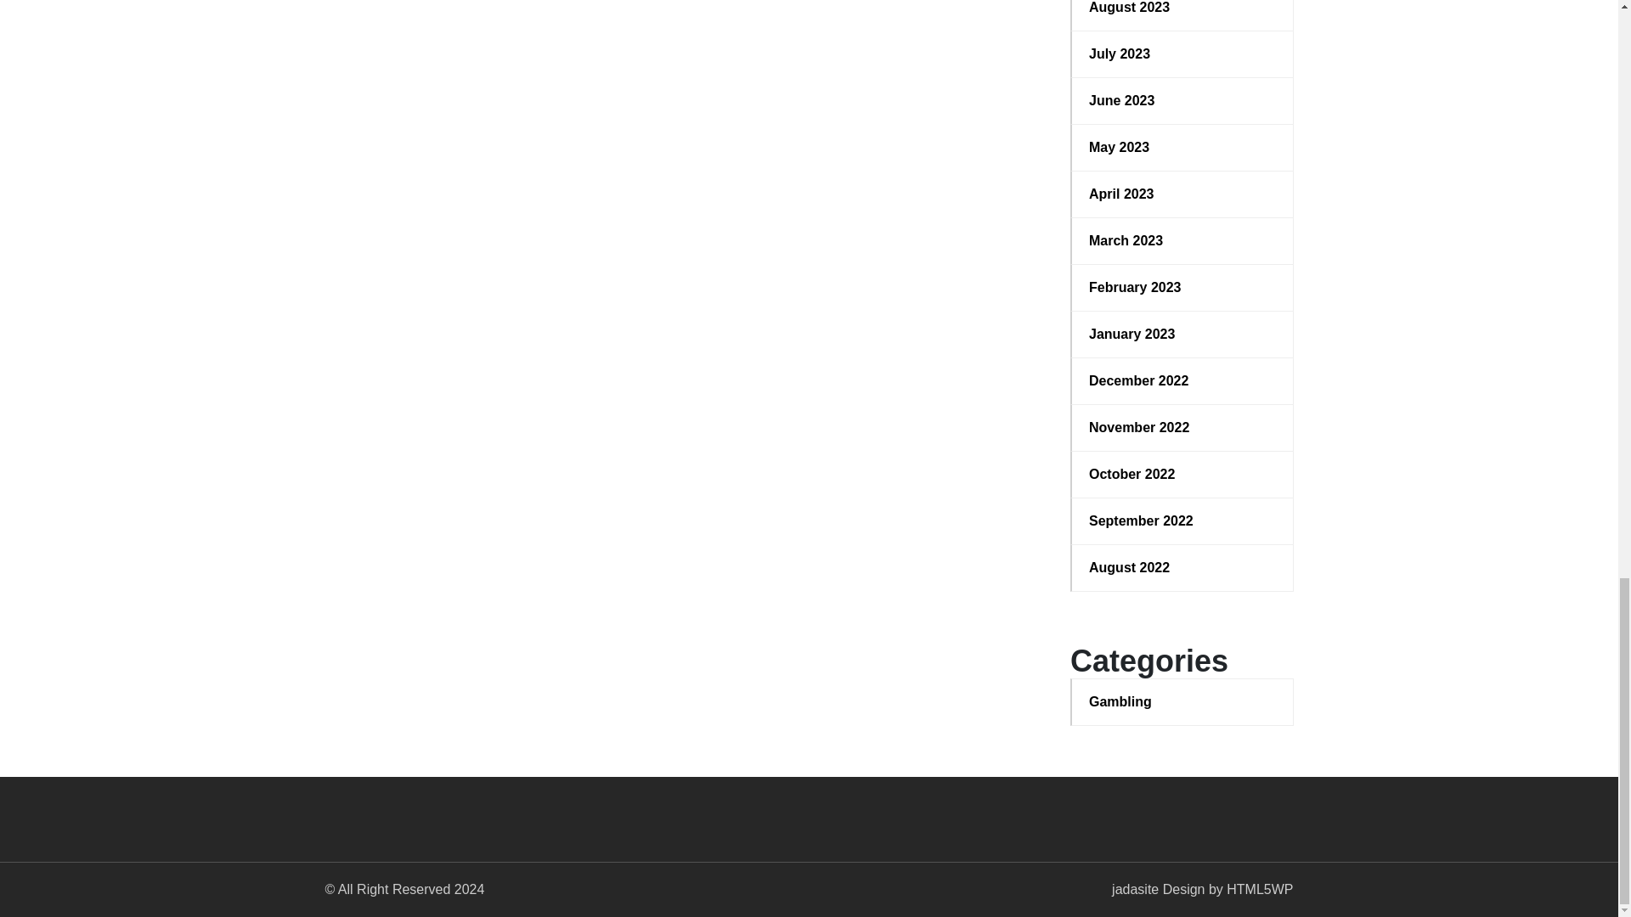 Image resolution: width=1631 pixels, height=917 pixels. Describe the element at coordinates (1182, 53) in the screenshot. I see `July 2023` at that location.